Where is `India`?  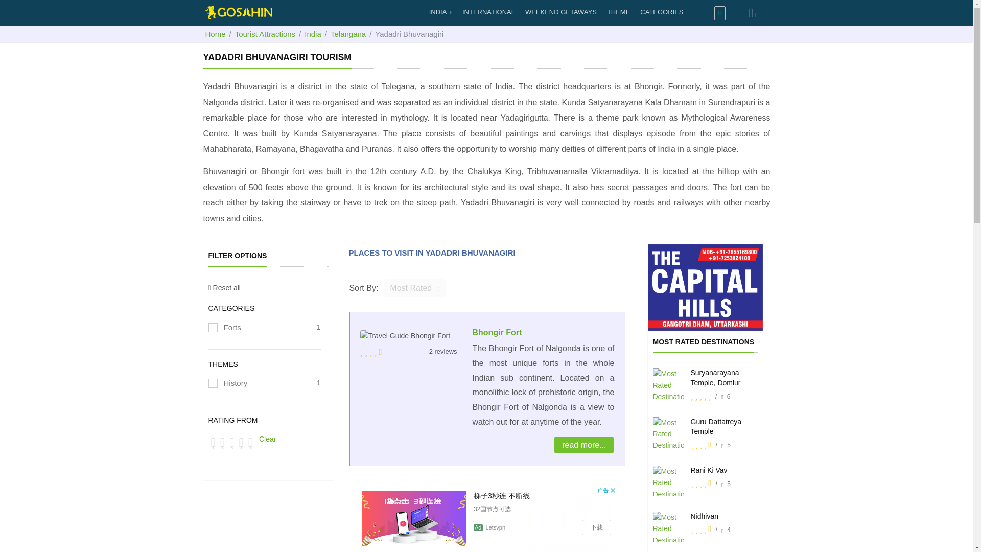
India is located at coordinates (313, 34).